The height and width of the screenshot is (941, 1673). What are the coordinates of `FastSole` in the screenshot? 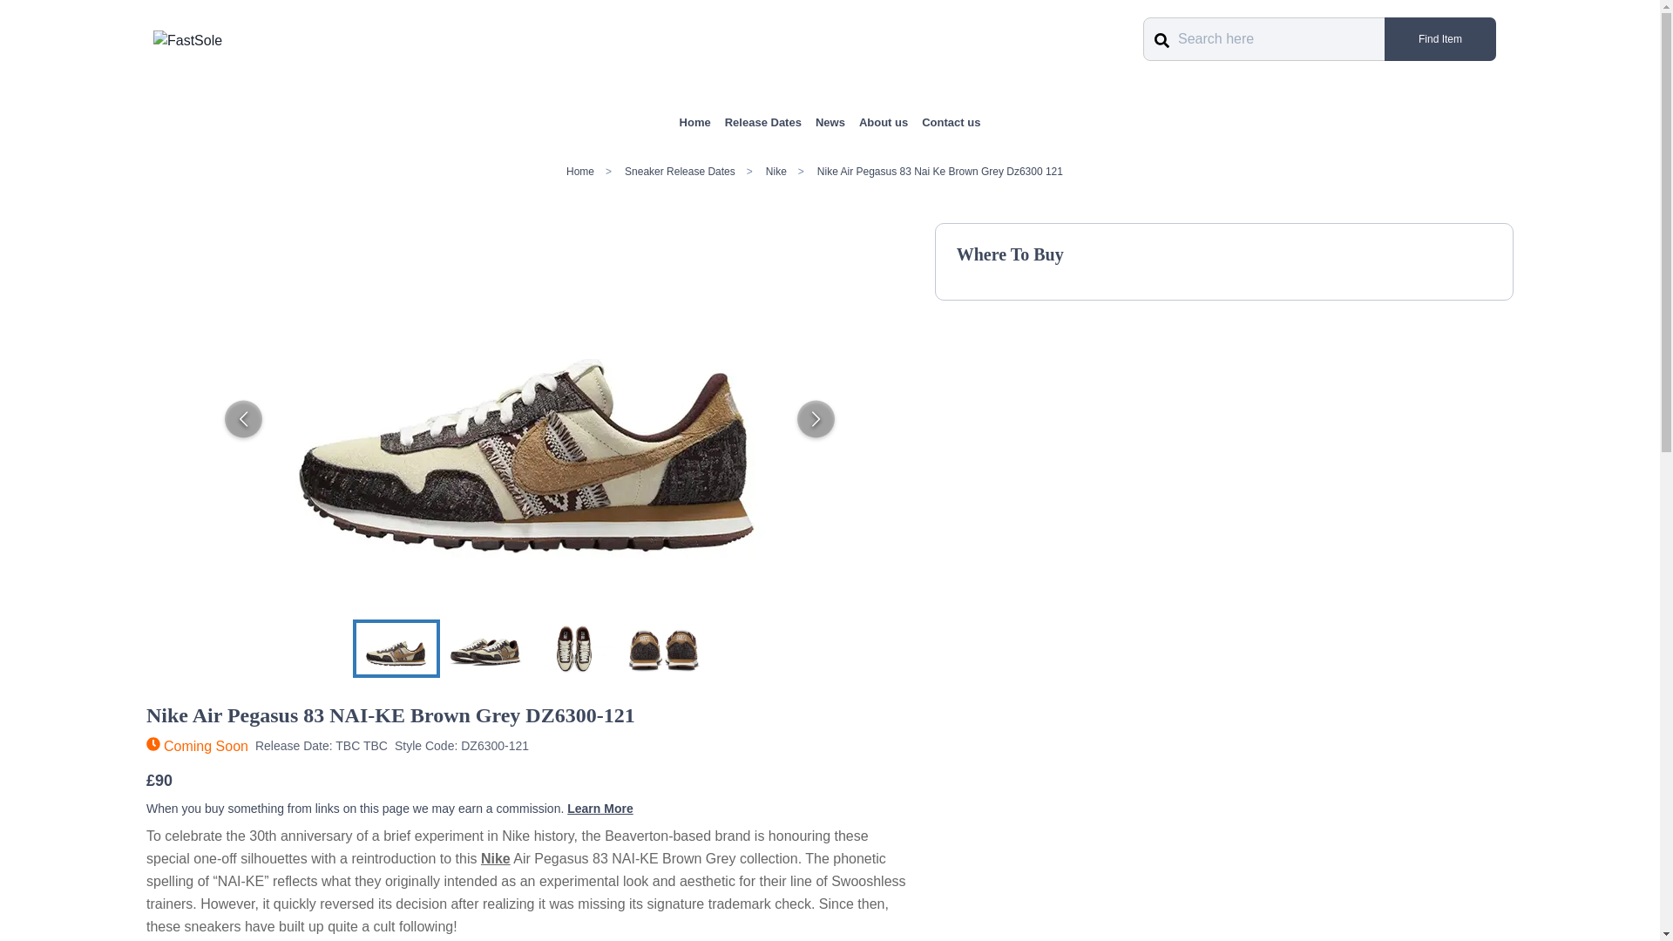 It's located at (188, 40).